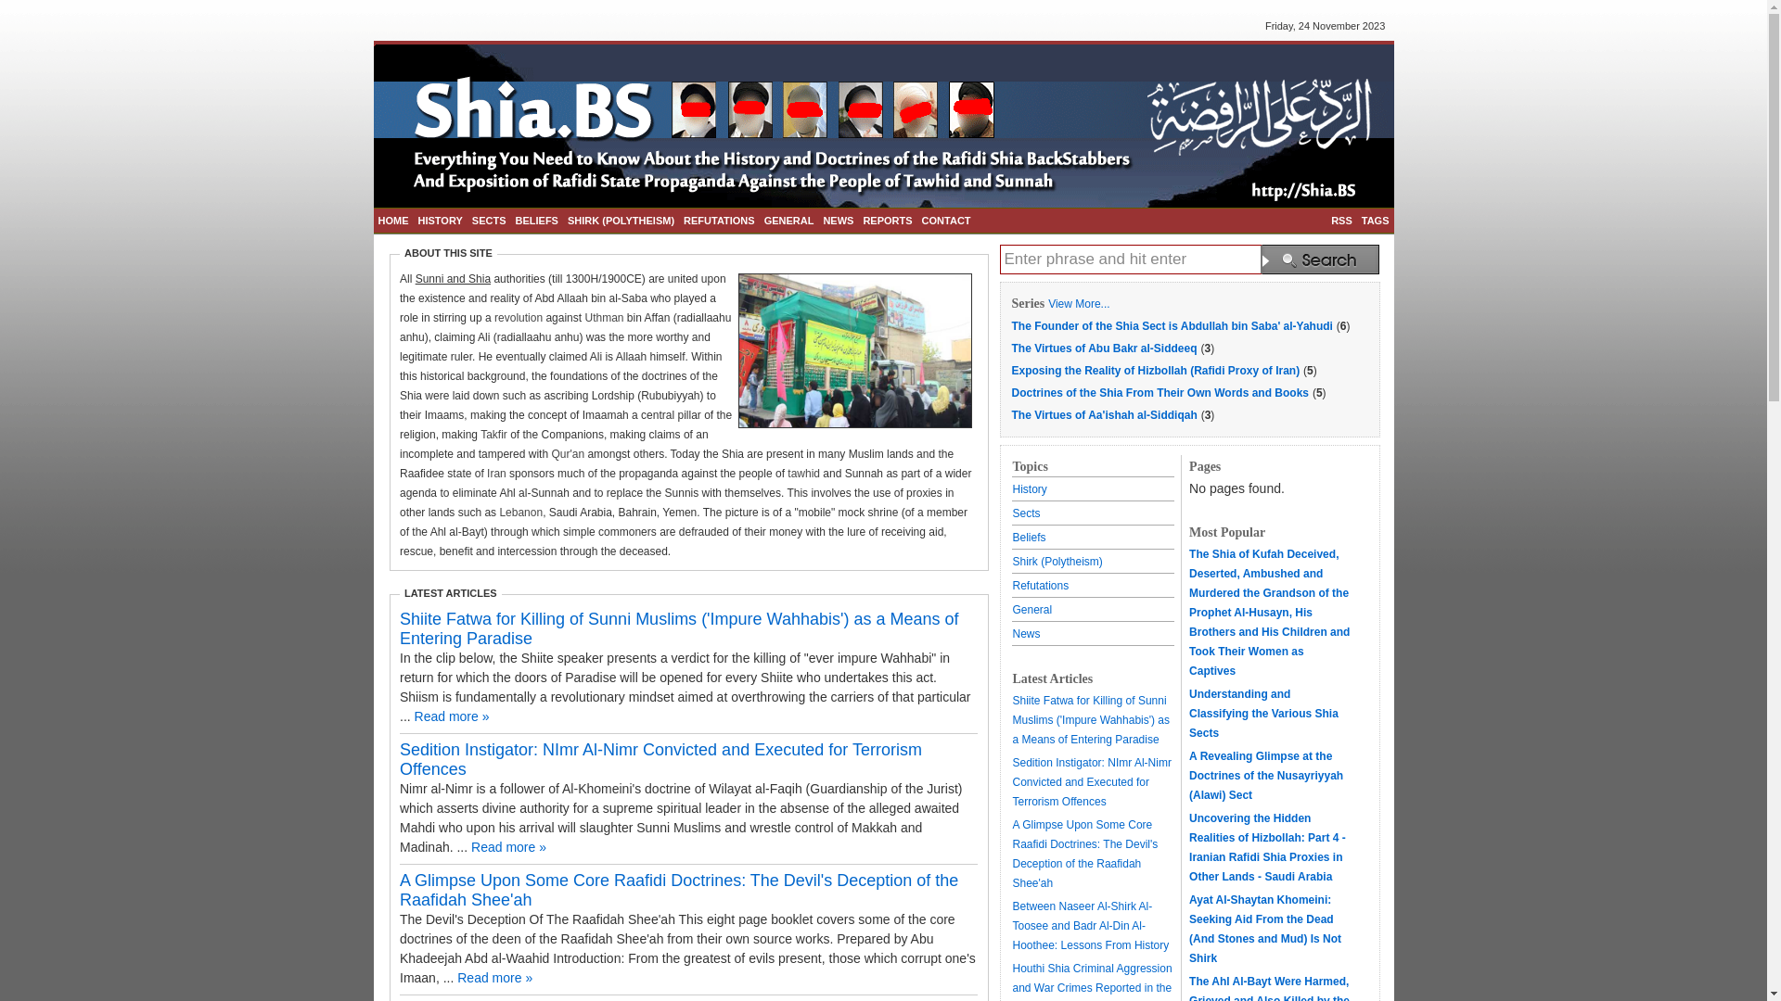  Describe the element at coordinates (1104, 348) in the screenshot. I see `The Virtues of Abu Bakr al-Siddeeq` at that location.